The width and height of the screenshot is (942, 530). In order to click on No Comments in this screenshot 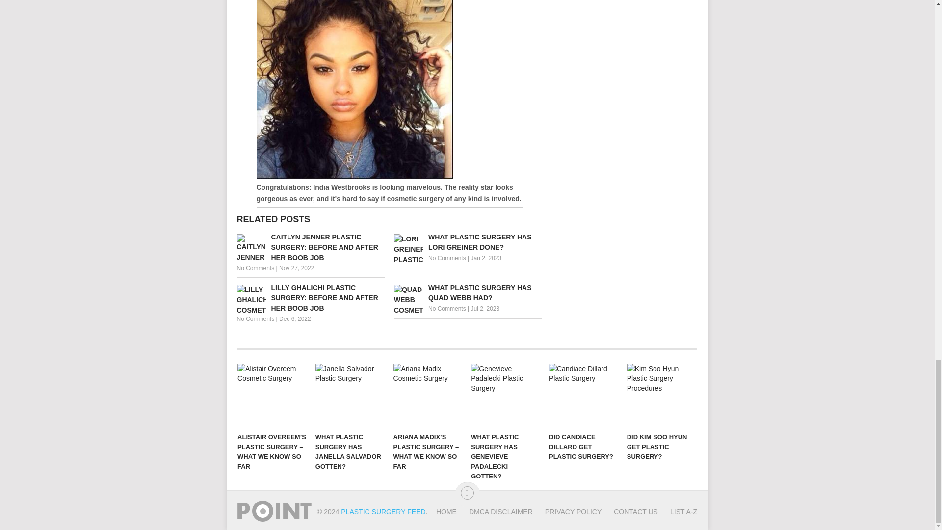, I will do `click(255, 268)`.